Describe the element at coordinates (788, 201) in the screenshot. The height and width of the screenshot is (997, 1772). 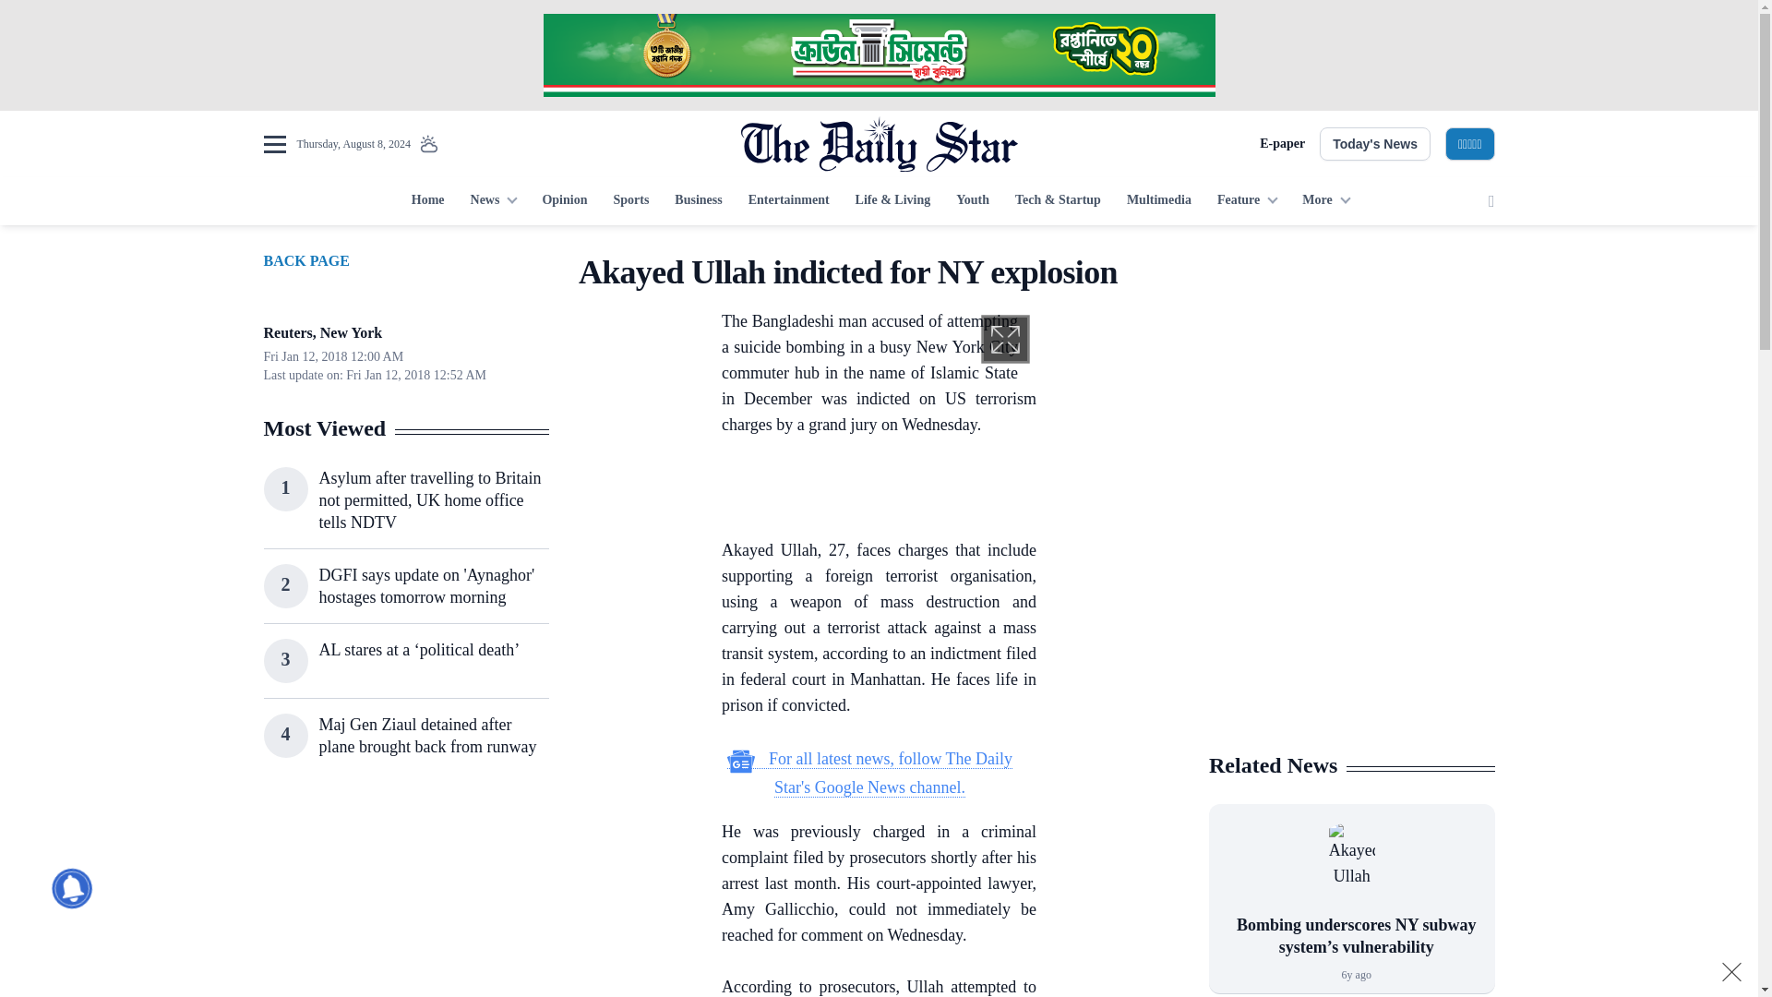
I see `Entertainment` at that location.